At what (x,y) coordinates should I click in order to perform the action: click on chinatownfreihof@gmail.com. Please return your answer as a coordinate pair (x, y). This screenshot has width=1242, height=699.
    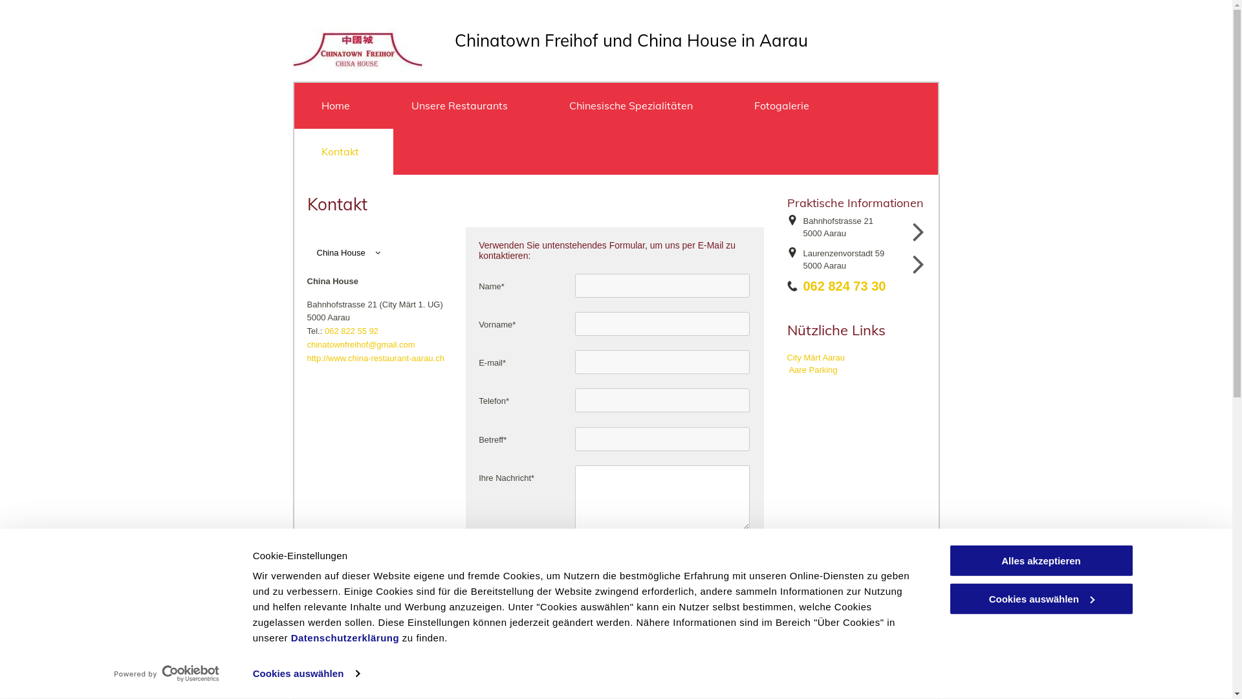
    Looking at the image, I should click on (361, 344).